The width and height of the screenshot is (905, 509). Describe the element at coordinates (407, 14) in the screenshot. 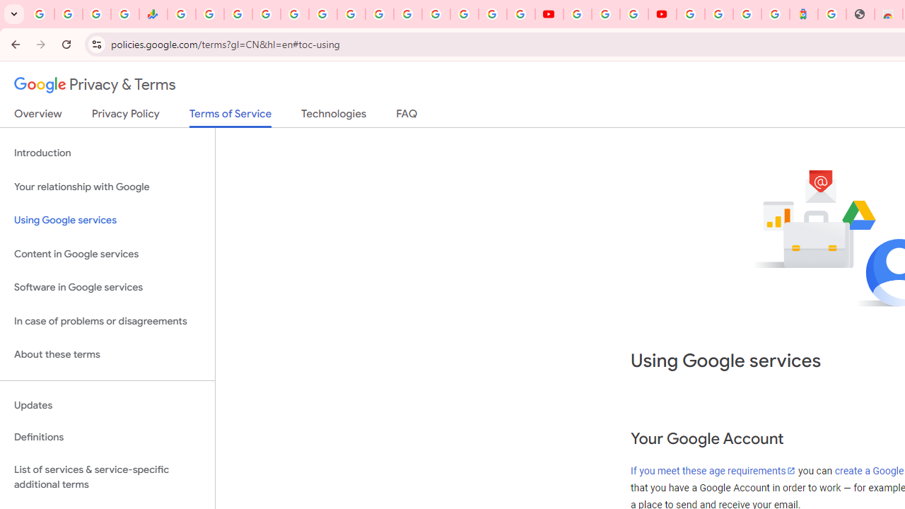

I see `Sign in - Google Accounts` at that location.